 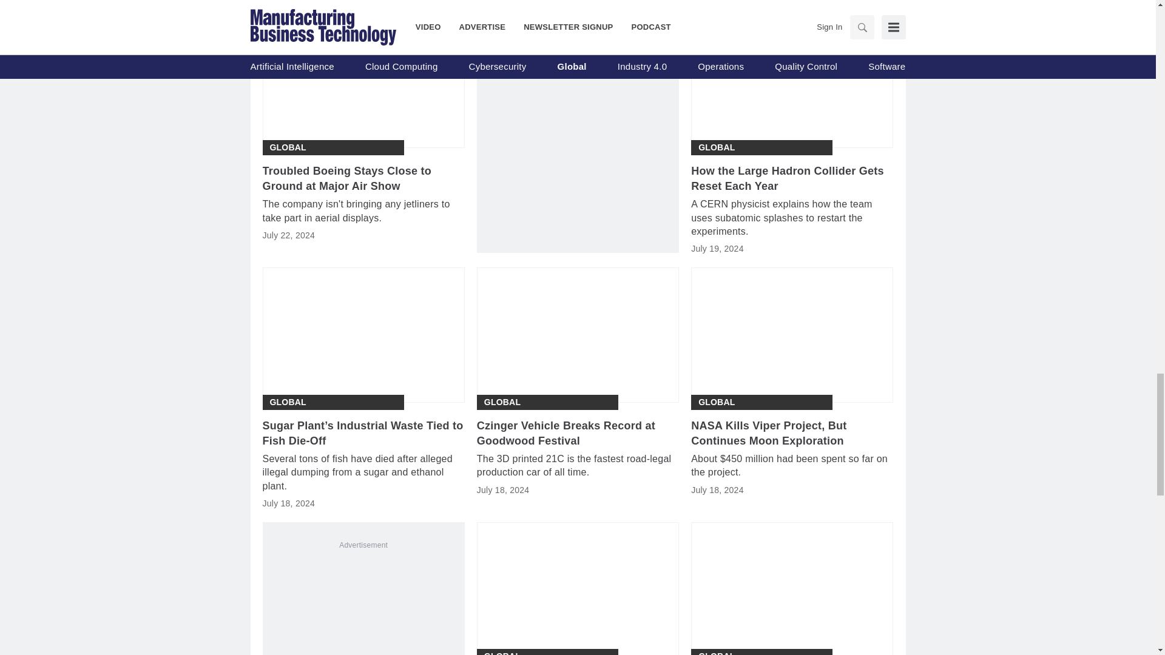 What do you see at coordinates (287, 147) in the screenshot?
I see `Global` at bounding box center [287, 147].